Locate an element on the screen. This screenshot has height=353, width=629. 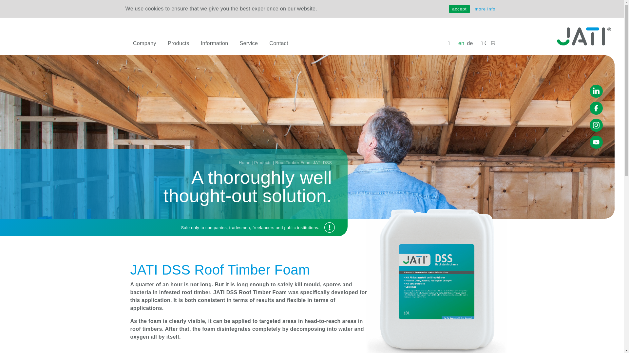
Contact is located at coordinates (284, 43).